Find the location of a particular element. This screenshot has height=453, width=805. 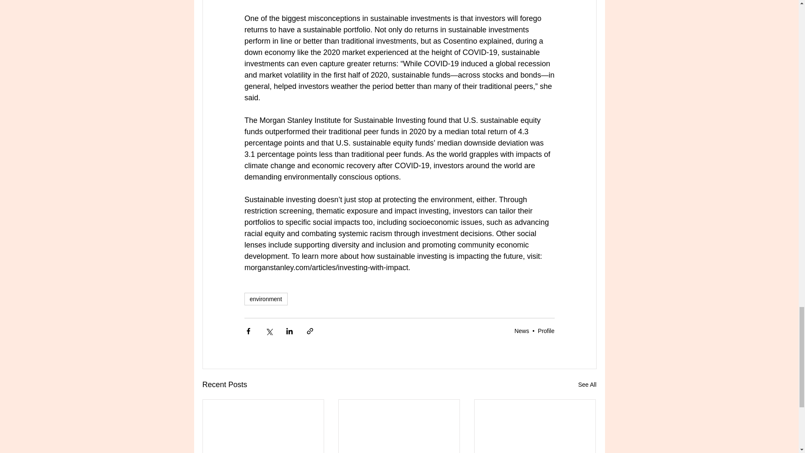

News is located at coordinates (522, 330).